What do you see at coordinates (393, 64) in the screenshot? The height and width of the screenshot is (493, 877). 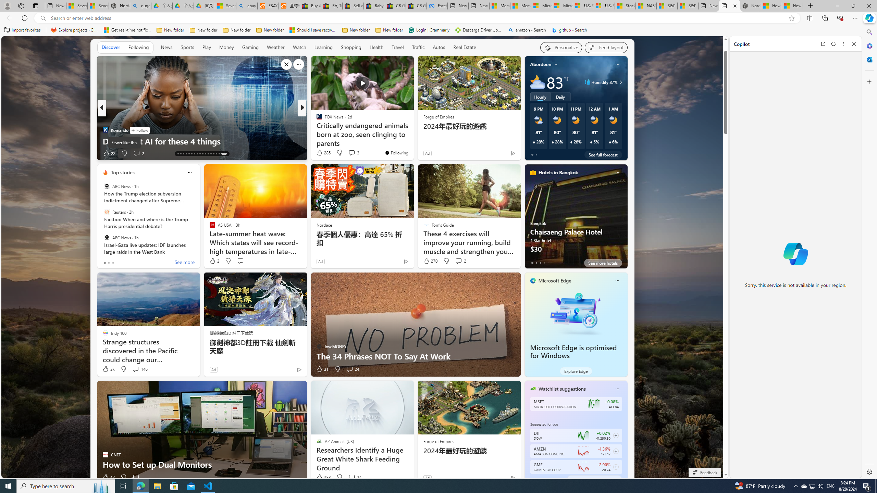 I see `Hide this story` at bounding box center [393, 64].